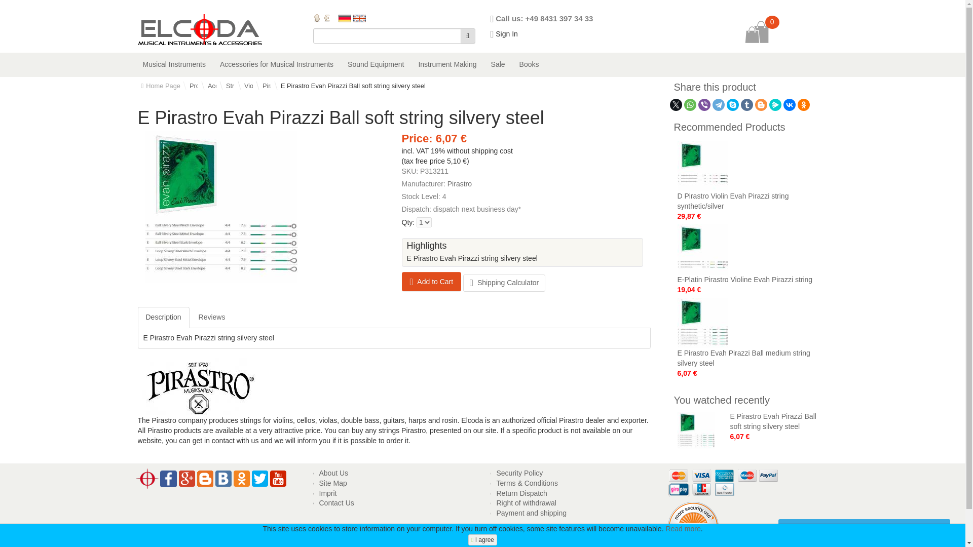  Describe the element at coordinates (747, 105) in the screenshot. I see `Tumblr` at that location.